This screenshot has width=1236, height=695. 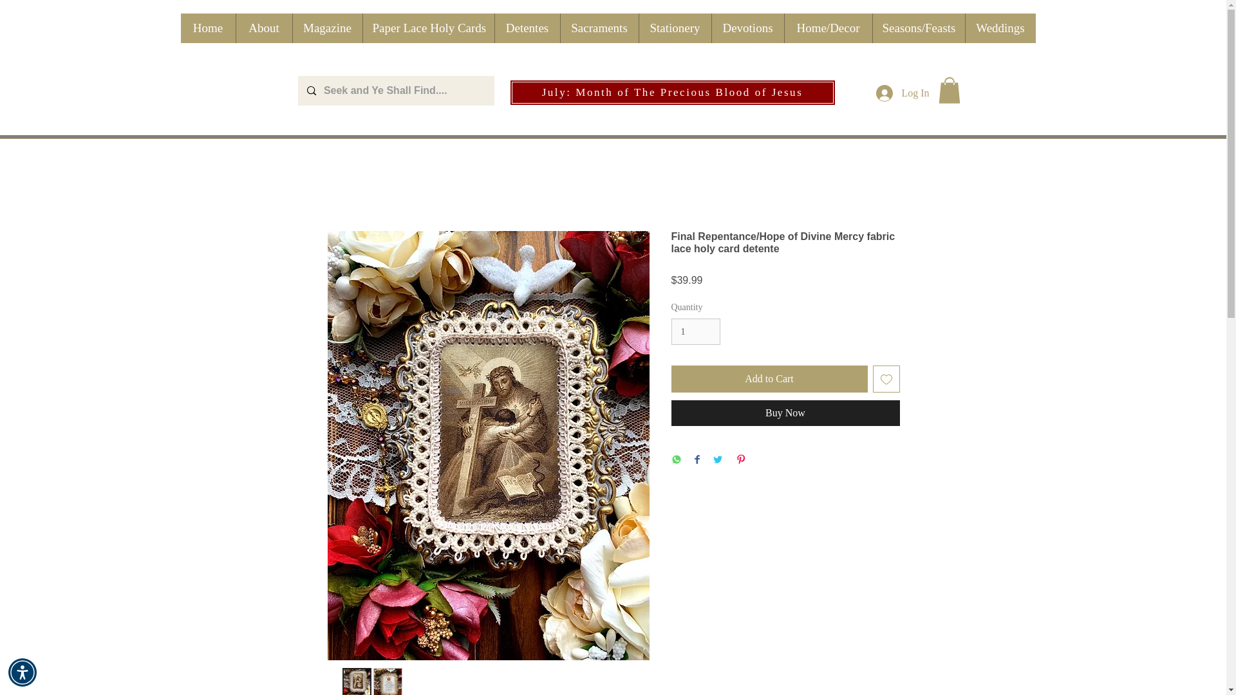 What do you see at coordinates (695, 331) in the screenshot?
I see `1` at bounding box center [695, 331].